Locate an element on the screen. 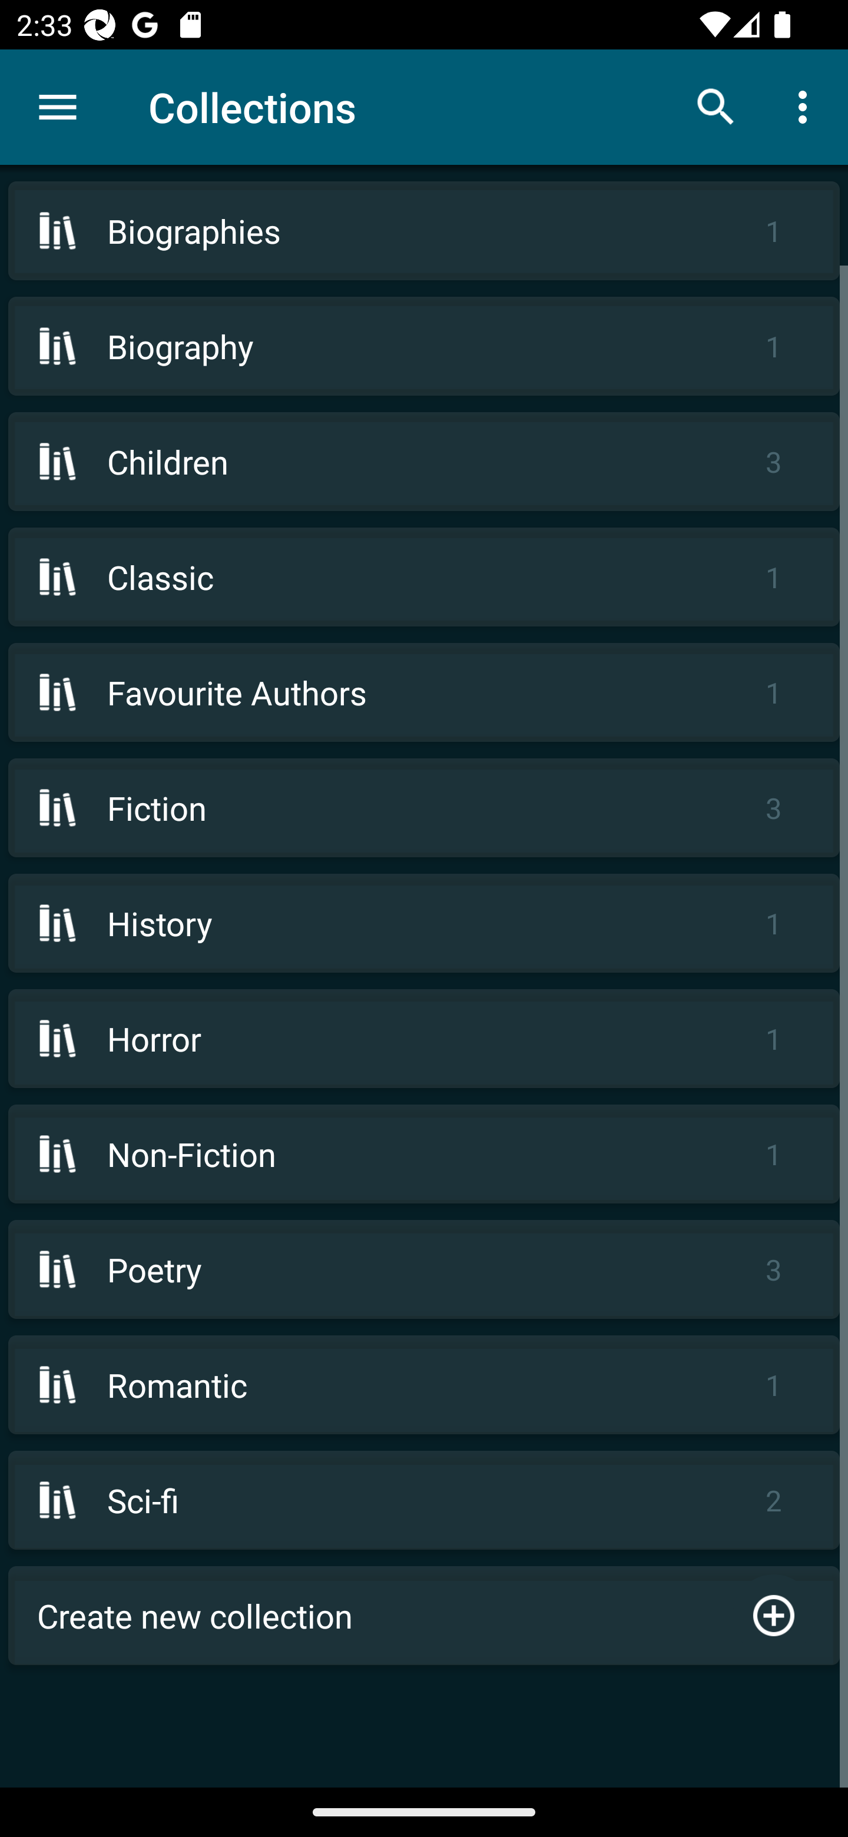 The height and width of the screenshot is (1837, 848). Children 3 is located at coordinates (424, 460).